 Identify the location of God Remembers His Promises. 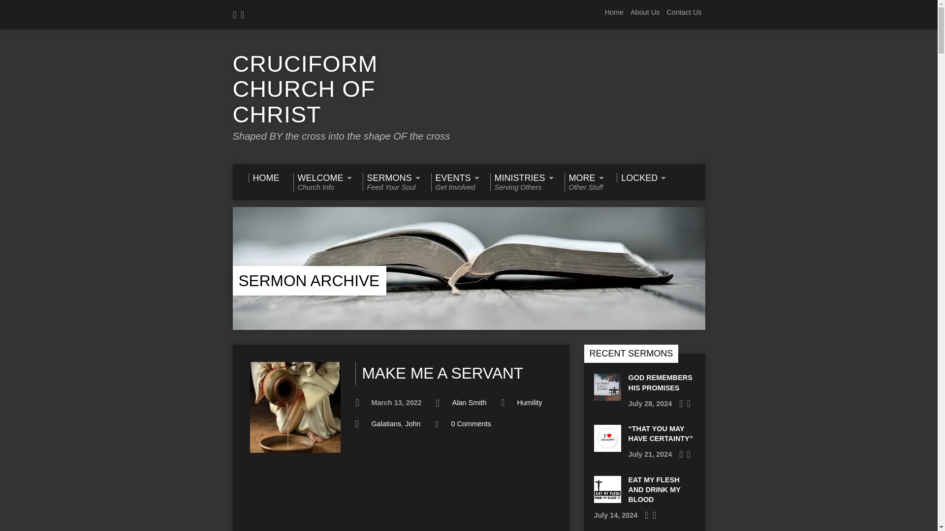
(521, 182).